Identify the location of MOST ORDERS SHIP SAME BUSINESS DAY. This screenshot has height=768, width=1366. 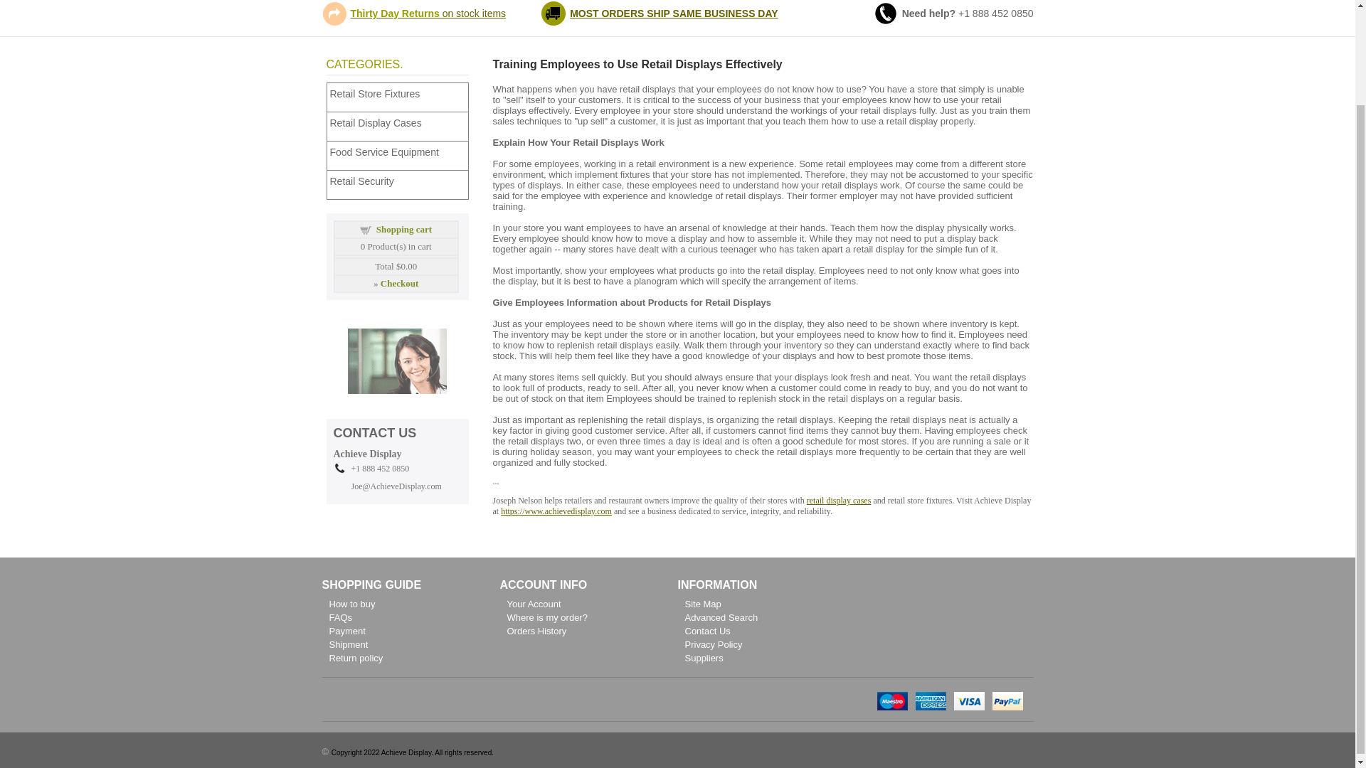
(674, 13).